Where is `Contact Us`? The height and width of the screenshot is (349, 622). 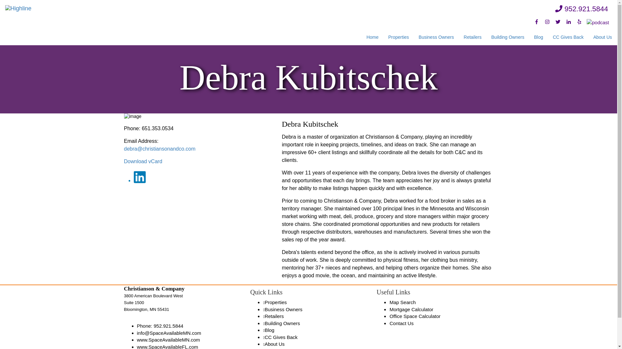 Contact Us is located at coordinates (401, 323).